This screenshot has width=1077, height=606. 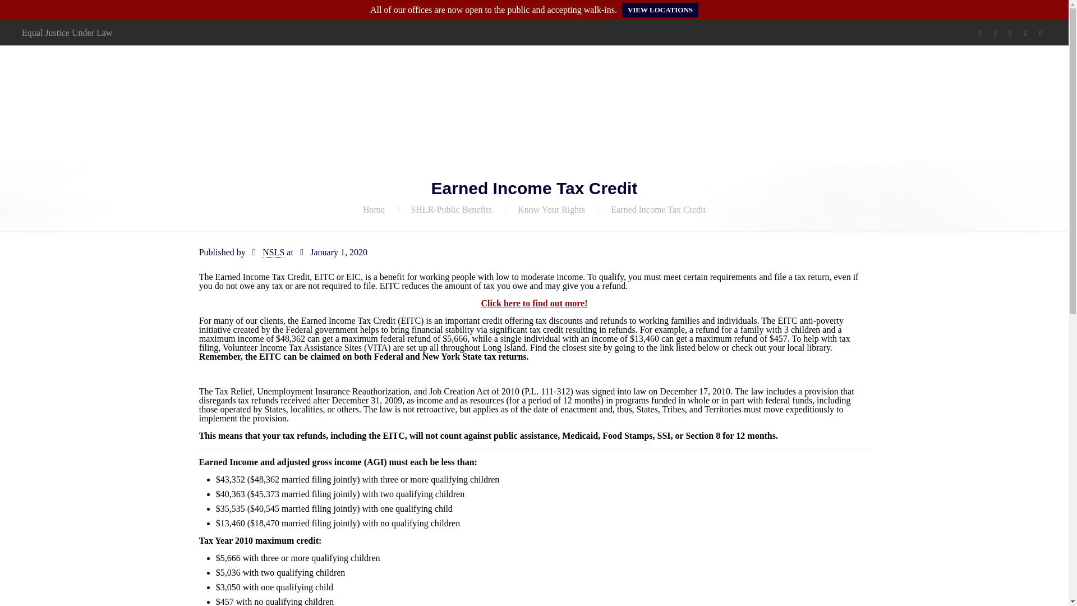 I want to click on Know Your Rights, so click(x=551, y=210).